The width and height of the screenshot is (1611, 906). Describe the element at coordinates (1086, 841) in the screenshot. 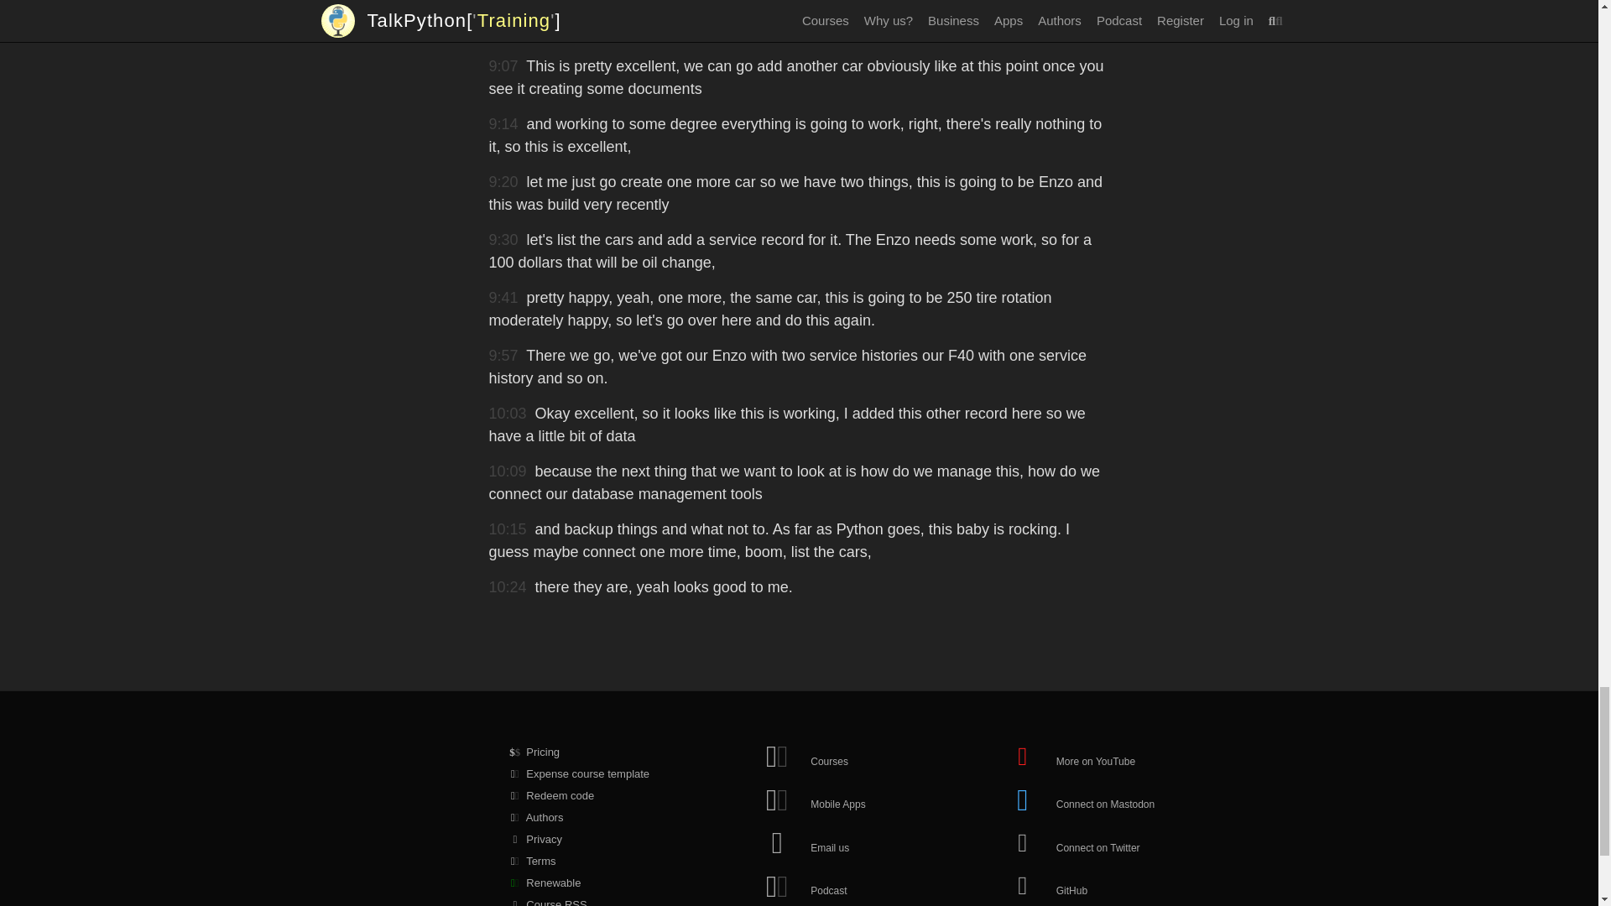

I see `Connect on Twitter` at that location.